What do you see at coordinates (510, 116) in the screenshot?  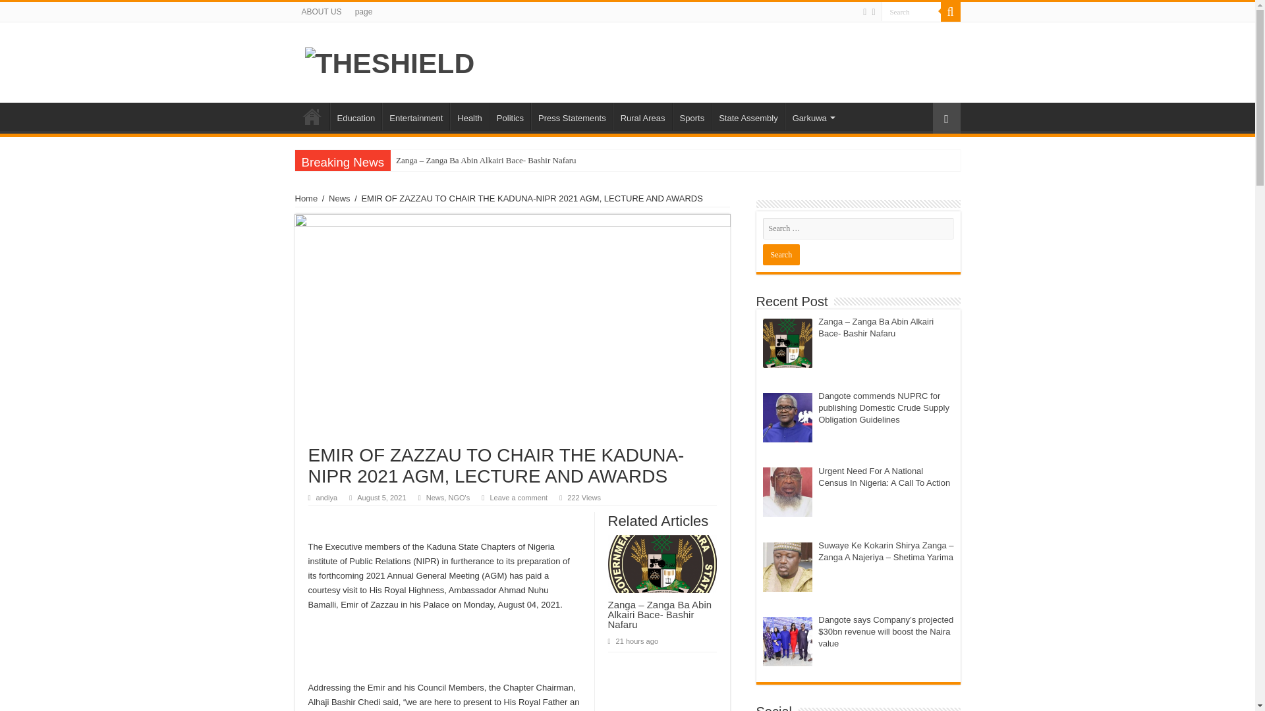 I see `Politics` at bounding box center [510, 116].